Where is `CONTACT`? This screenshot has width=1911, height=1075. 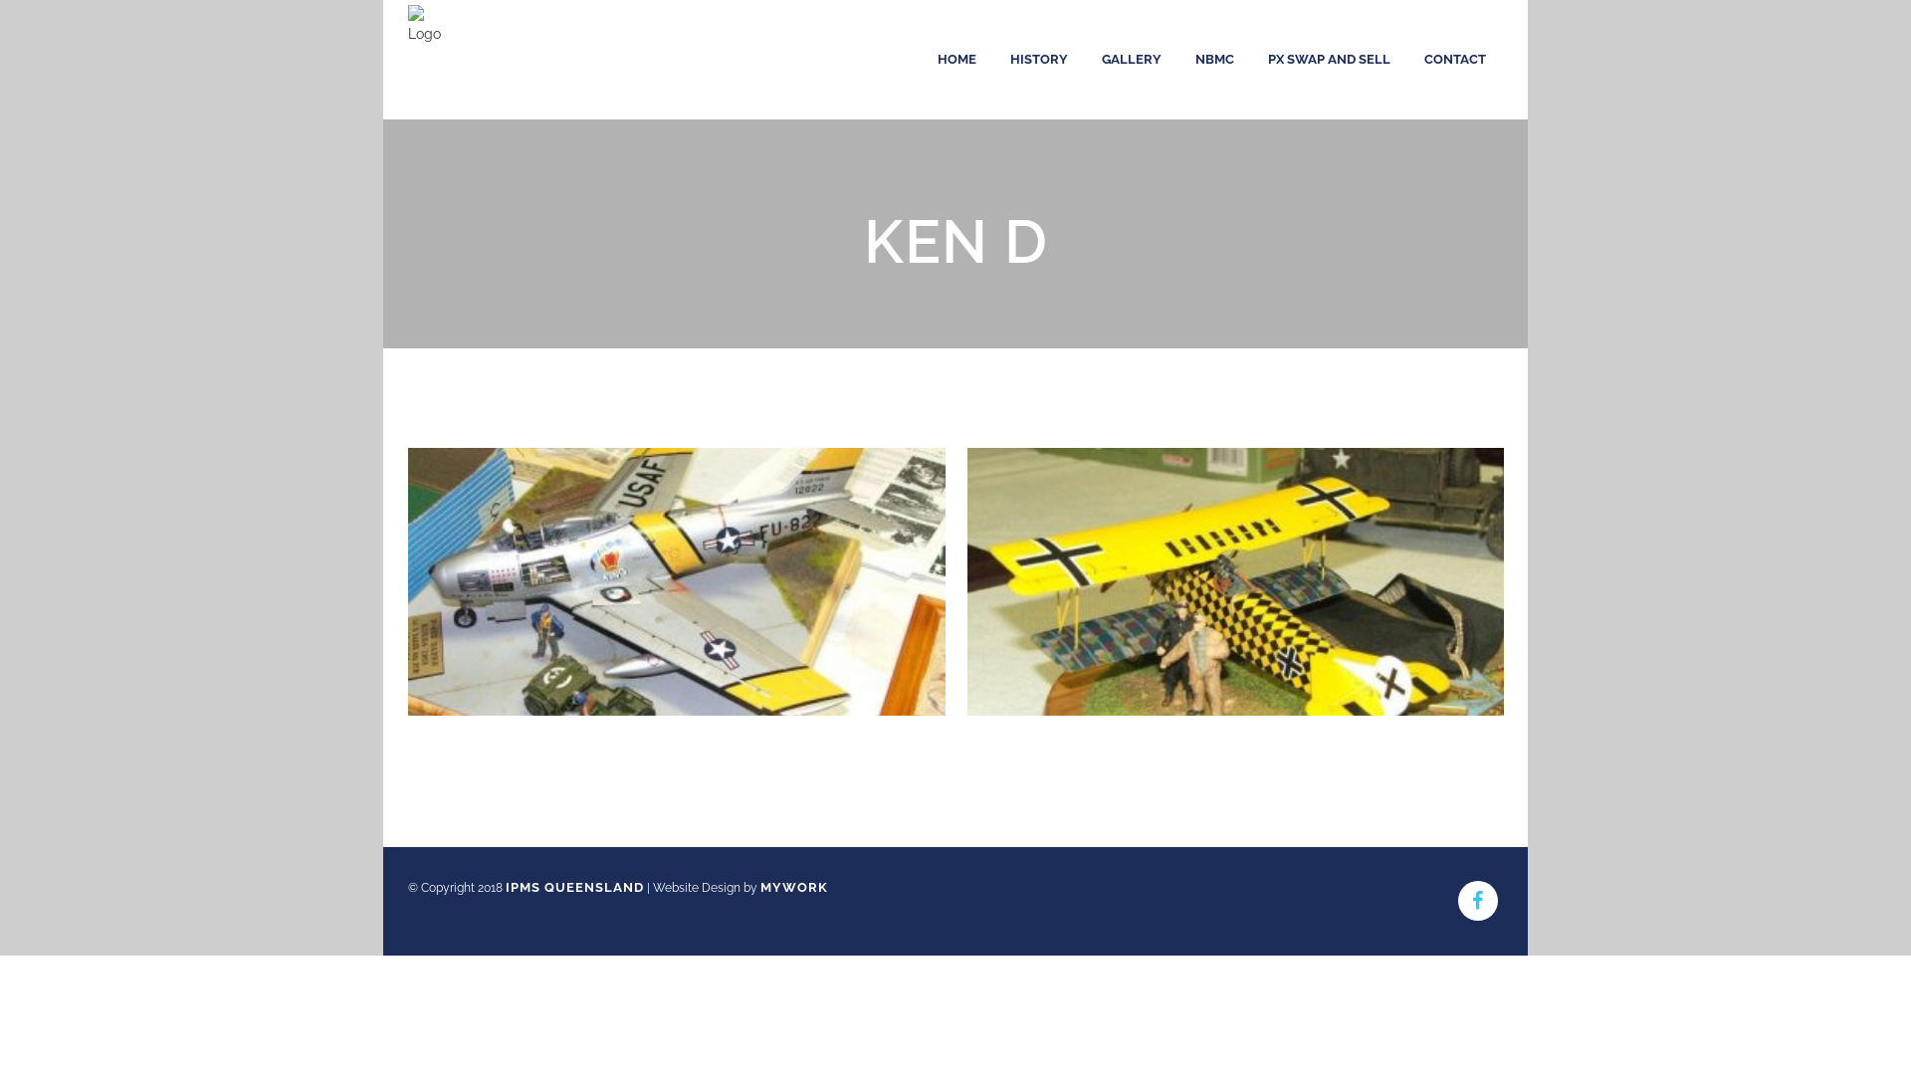
CONTACT is located at coordinates (1455, 60).